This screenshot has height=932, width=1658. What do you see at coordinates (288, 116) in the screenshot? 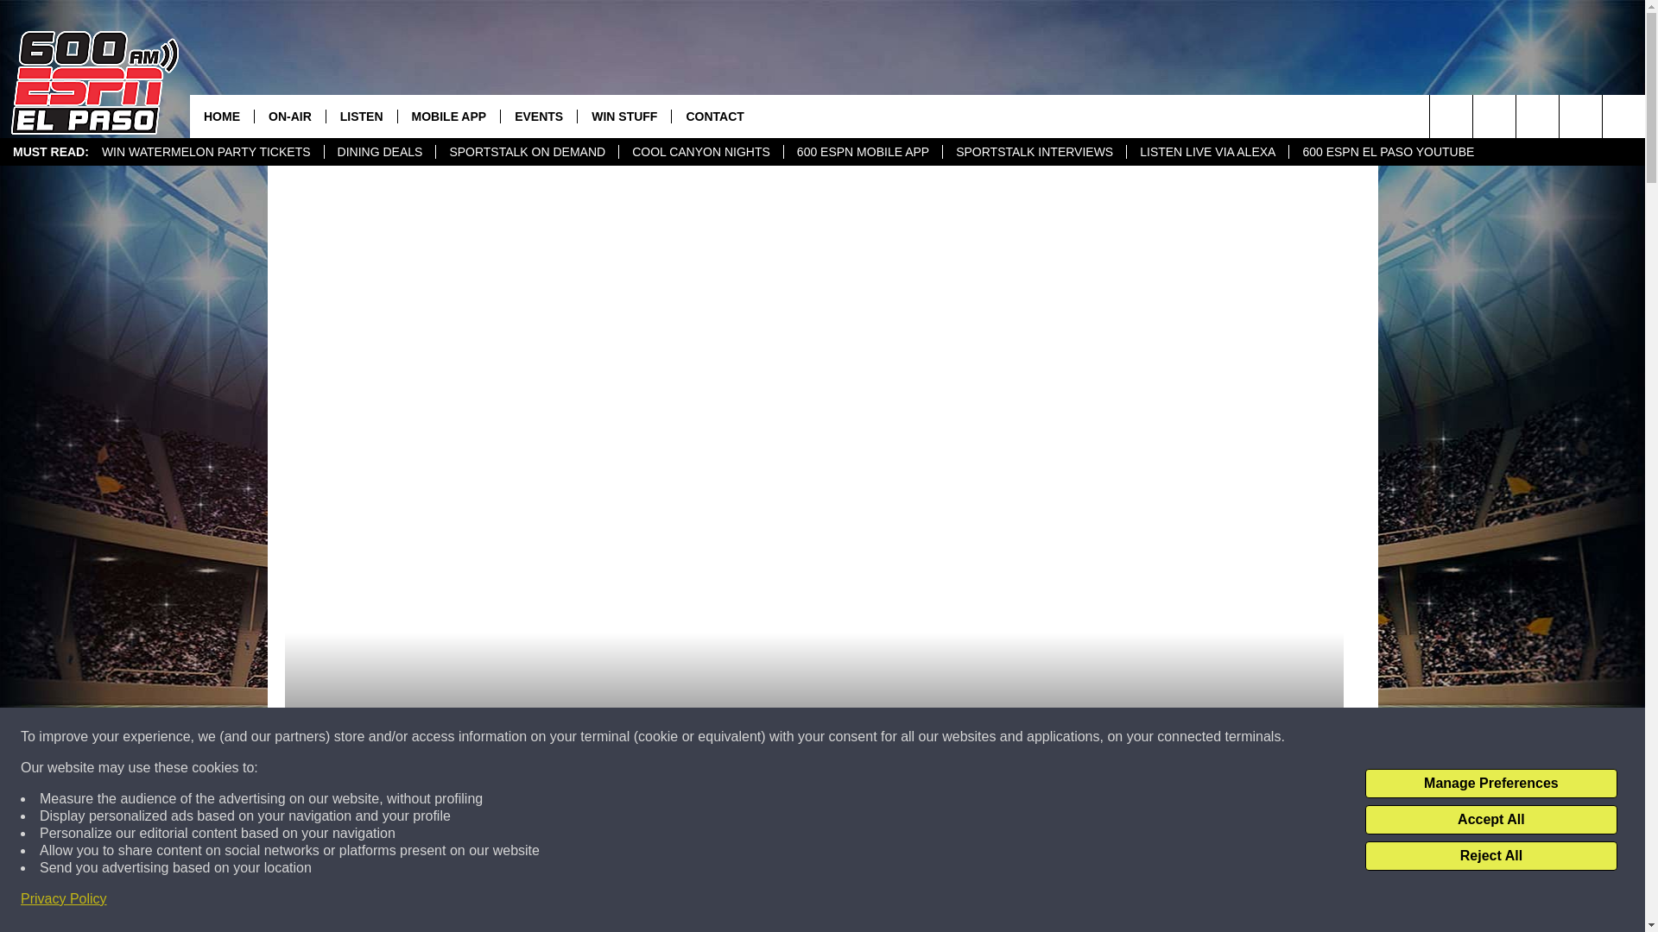
I see `ON-AIR` at bounding box center [288, 116].